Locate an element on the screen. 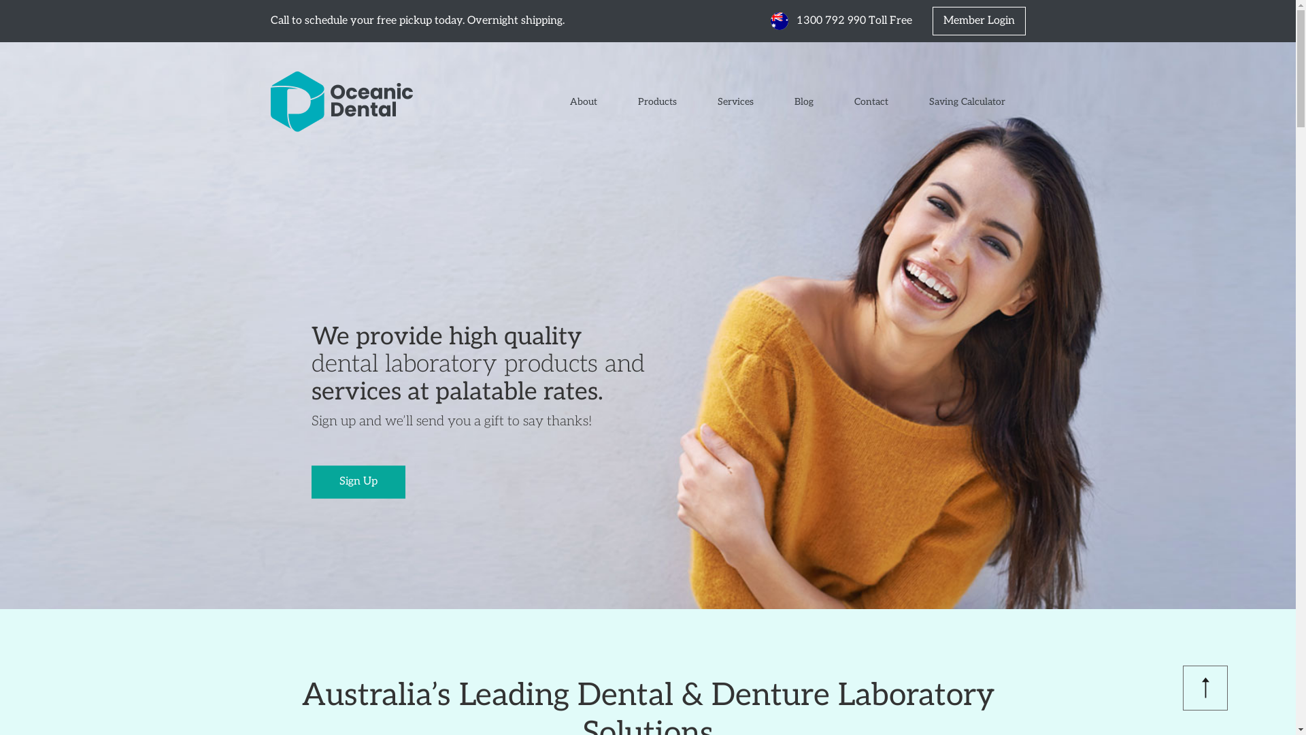 Image resolution: width=1306 pixels, height=735 pixels. Products is located at coordinates (657, 102).